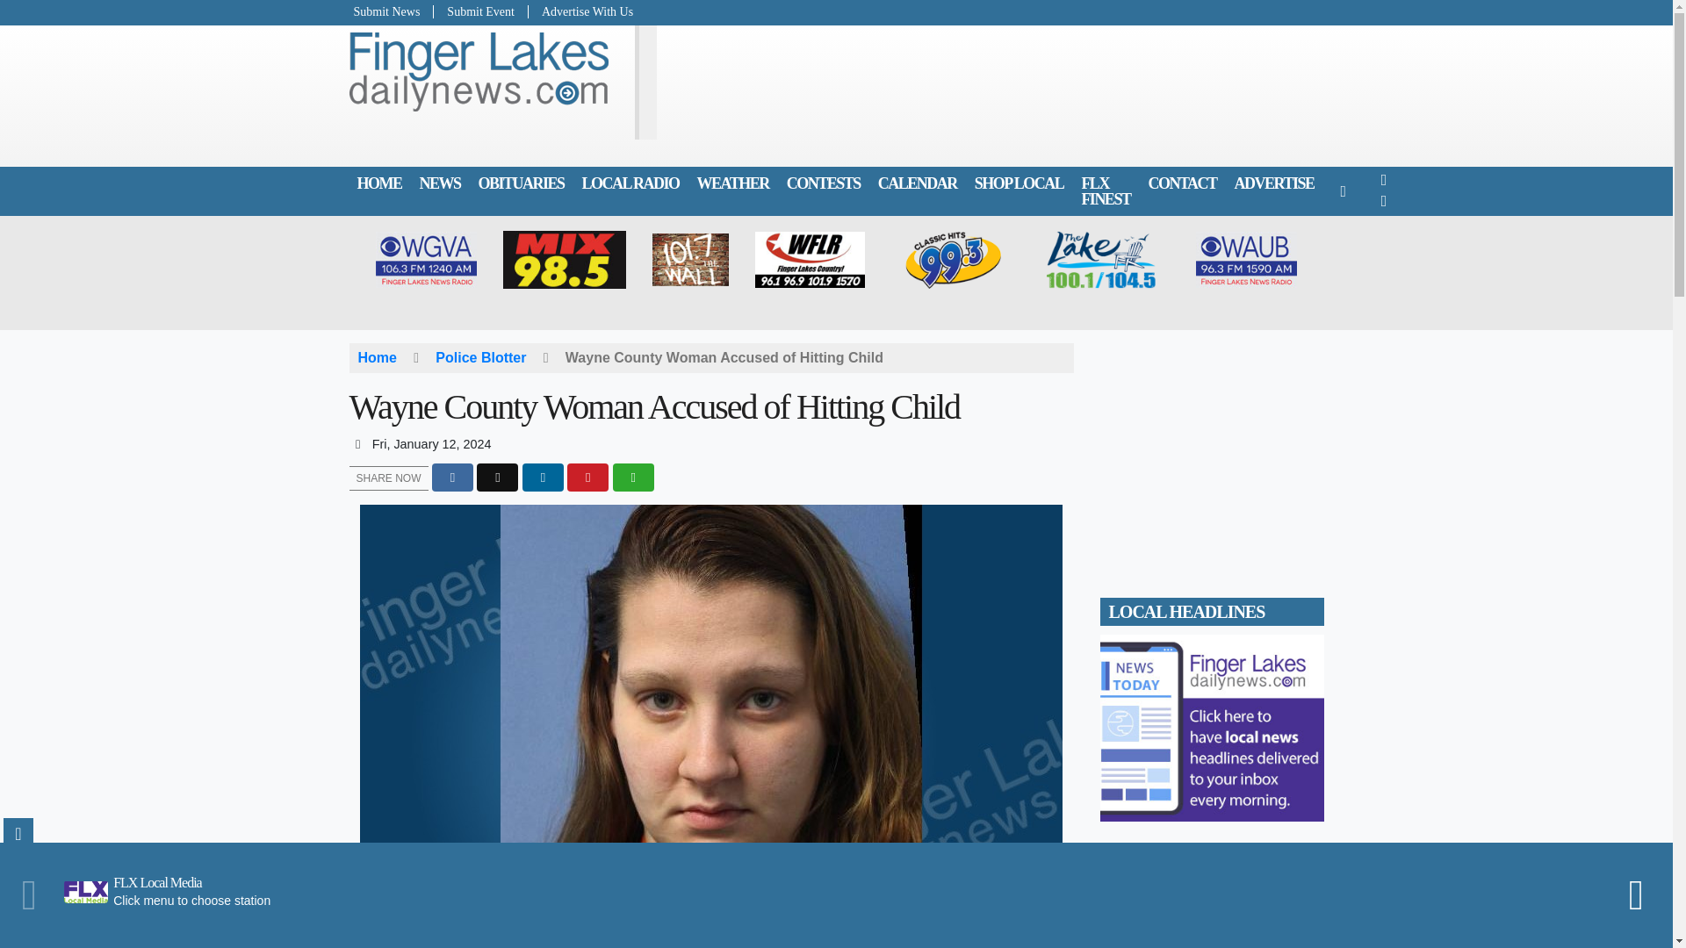 This screenshot has width=1686, height=948. Describe the element at coordinates (581, 11) in the screenshot. I see `Advertise With Us` at that location.